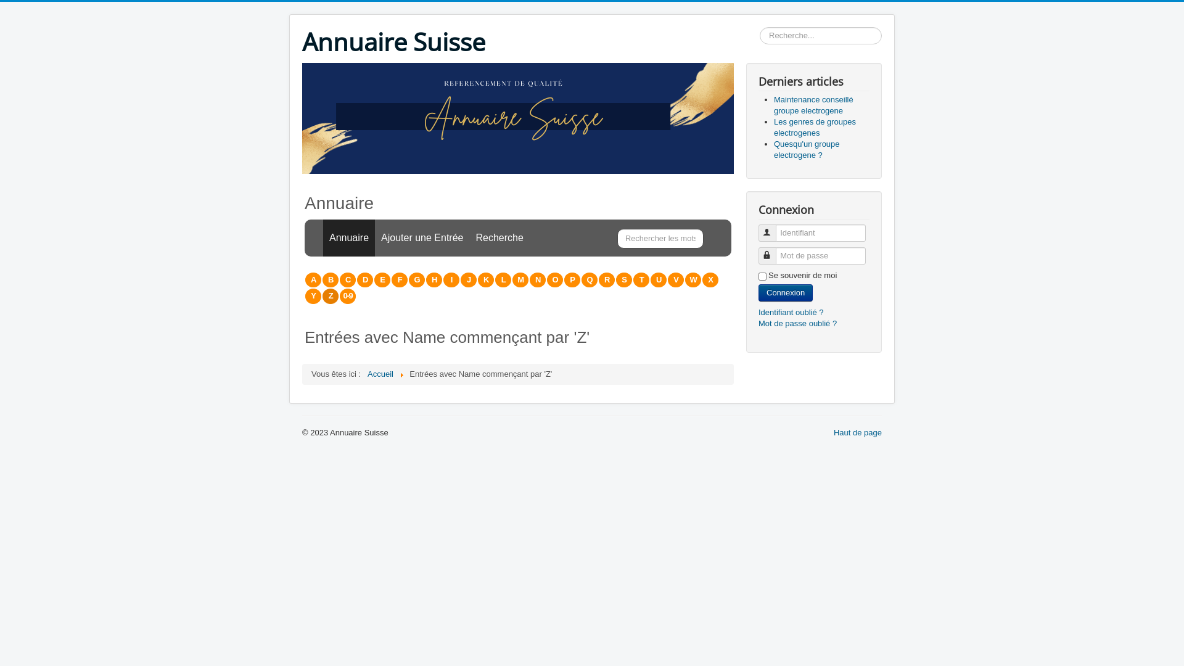 This screenshot has width=1184, height=666. Describe the element at coordinates (349, 238) in the screenshot. I see `Annuaire` at that location.